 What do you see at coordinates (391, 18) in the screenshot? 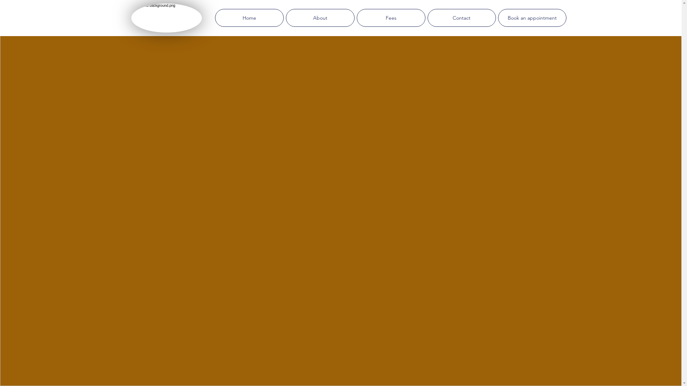
I see `Fees` at bounding box center [391, 18].